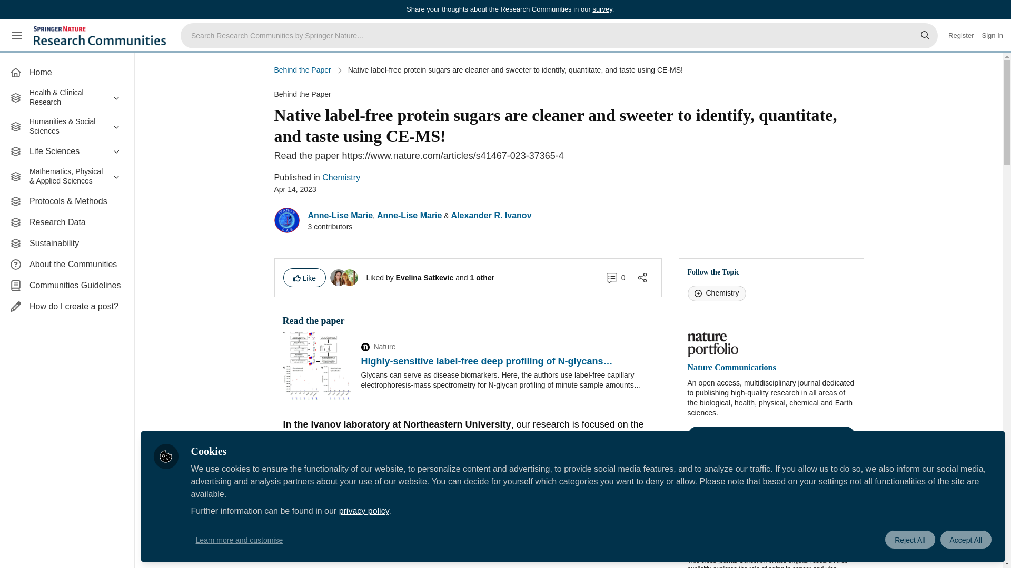 The height and width of the screenshot is (568, 1011). I want to click on Research Communities by Springer Nature, so click(101, 36).